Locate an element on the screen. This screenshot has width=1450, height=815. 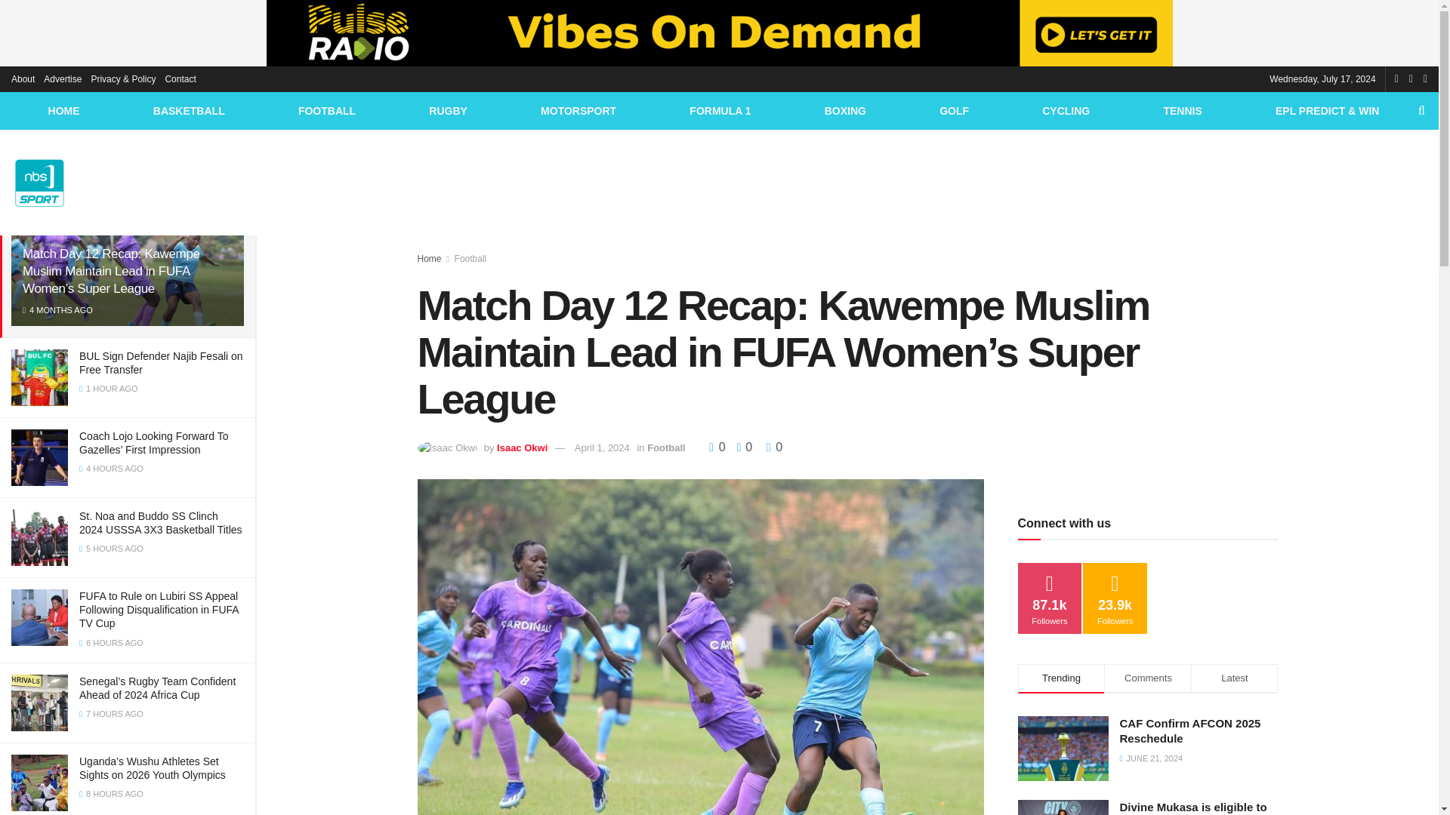
RUGBY is located at coordinates (449, 110).